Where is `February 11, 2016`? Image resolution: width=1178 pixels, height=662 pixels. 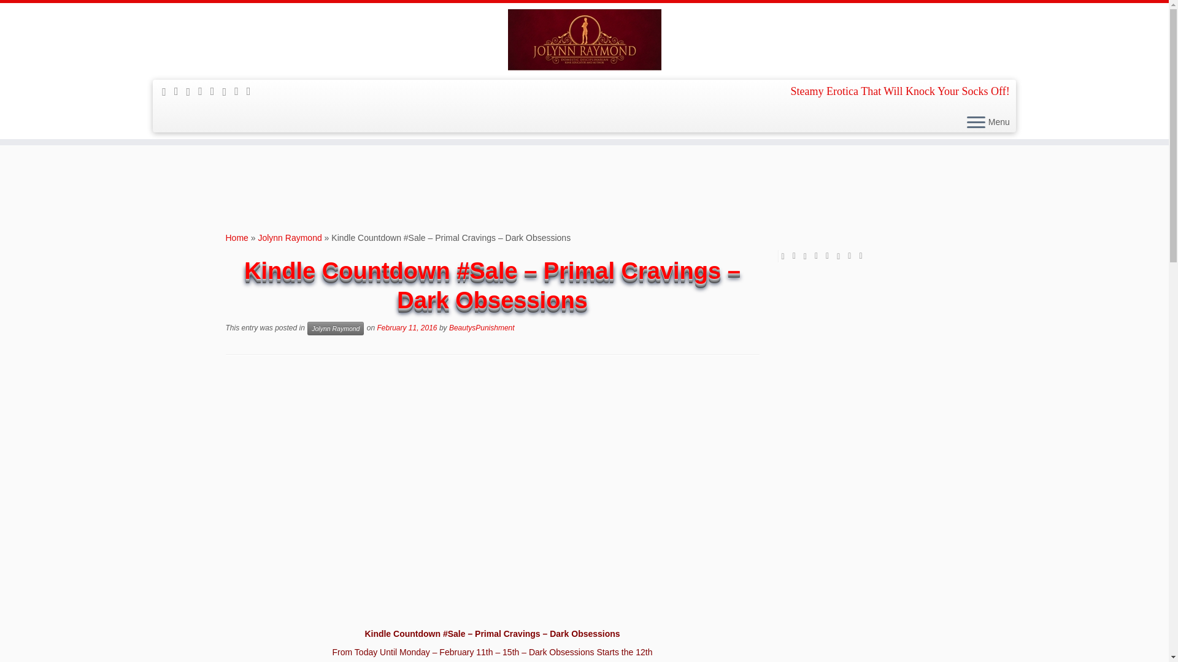
February 11, 2016 is located at coordinates (407, 328).